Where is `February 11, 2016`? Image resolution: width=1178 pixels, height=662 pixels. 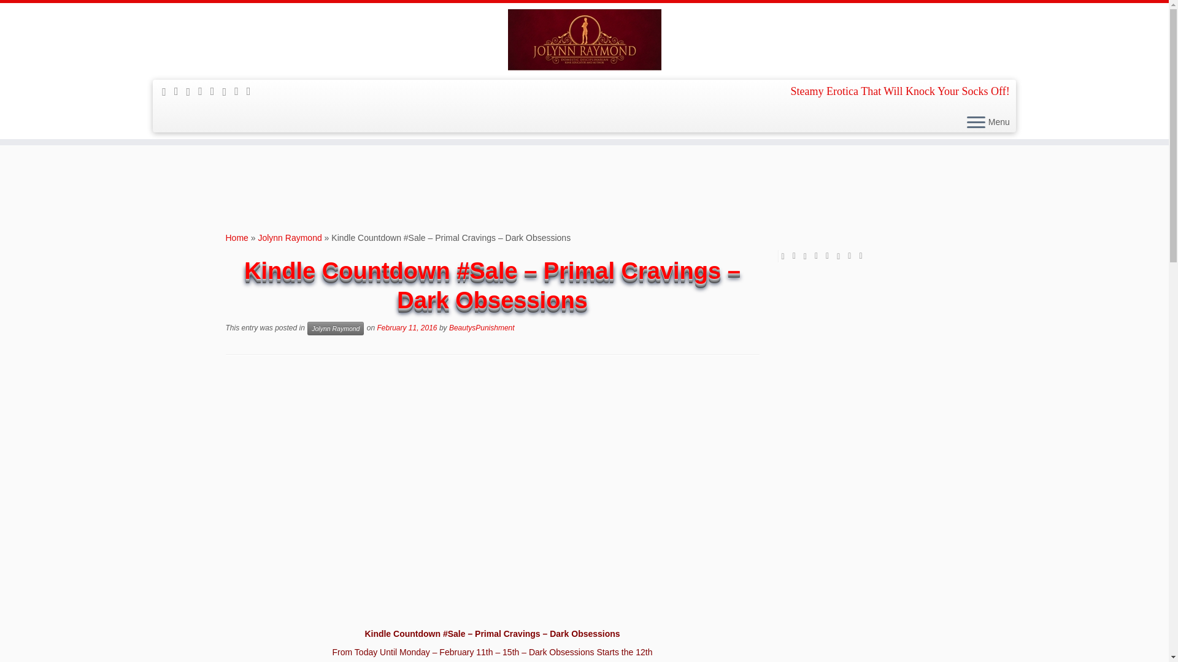
February 11, 2016 is located at coordinates (407, 328).